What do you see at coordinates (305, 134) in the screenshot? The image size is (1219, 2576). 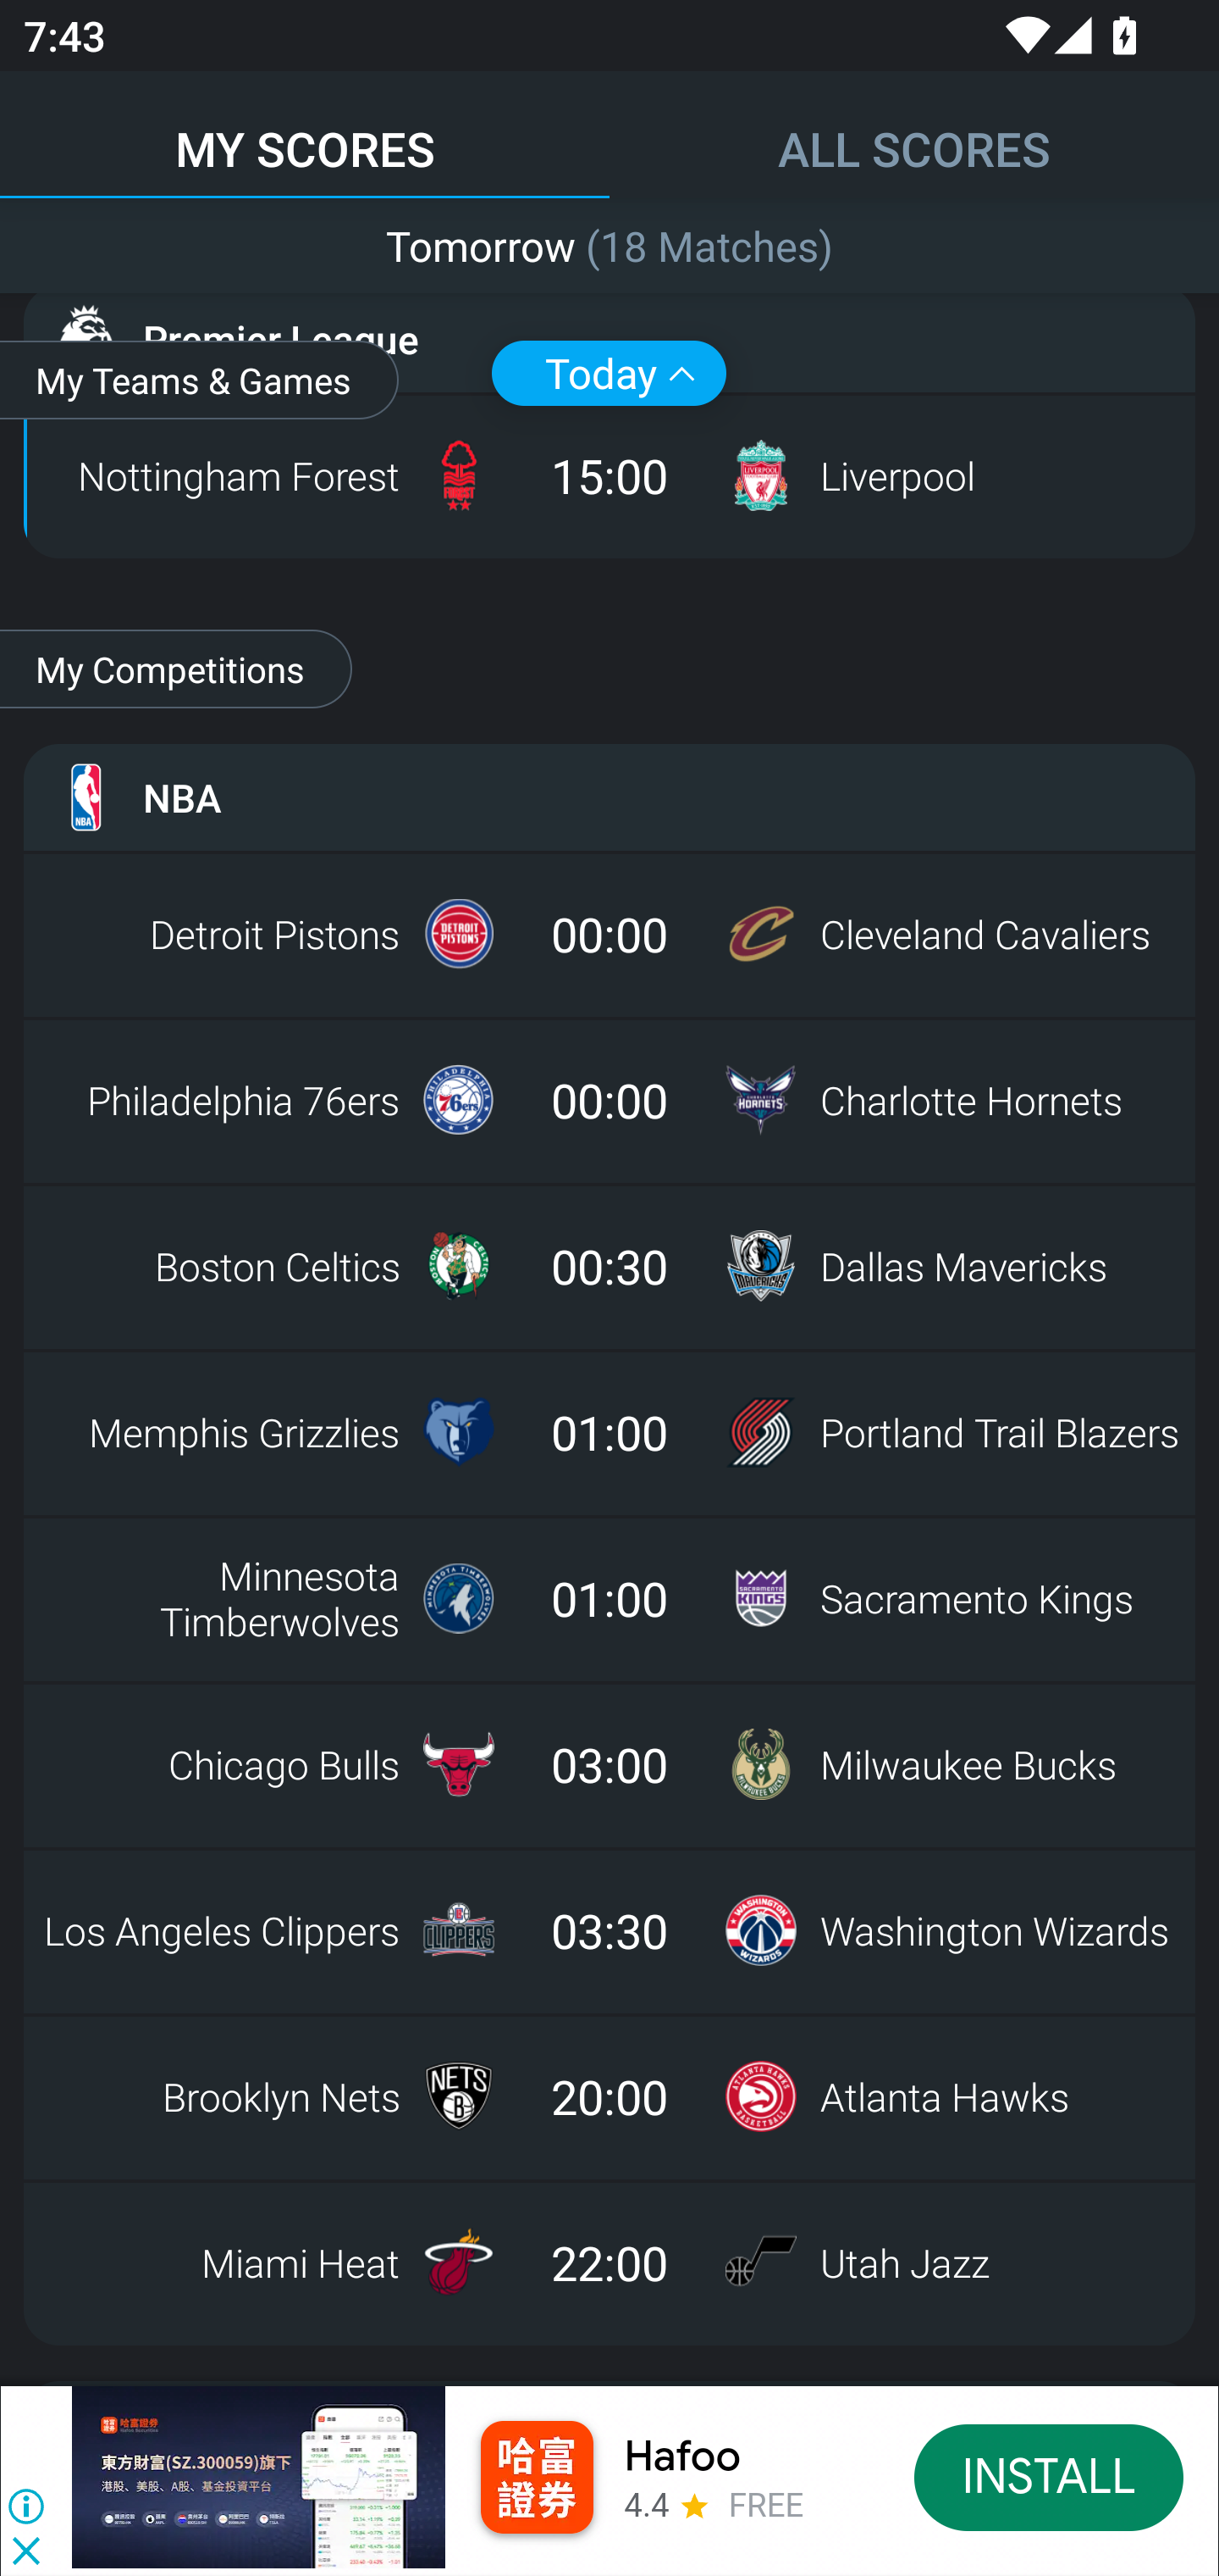 I see `MY SCORES` at bounding box center [305, 134].